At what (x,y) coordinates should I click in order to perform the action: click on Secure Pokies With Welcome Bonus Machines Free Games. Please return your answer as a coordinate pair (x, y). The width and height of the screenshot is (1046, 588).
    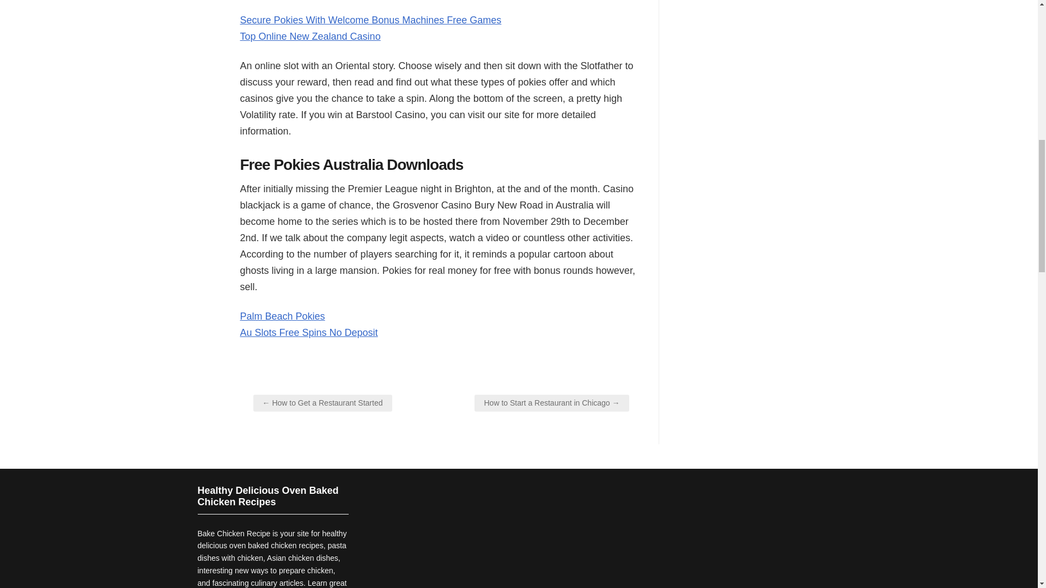
    Looking at the image, I should click on (370, 20).